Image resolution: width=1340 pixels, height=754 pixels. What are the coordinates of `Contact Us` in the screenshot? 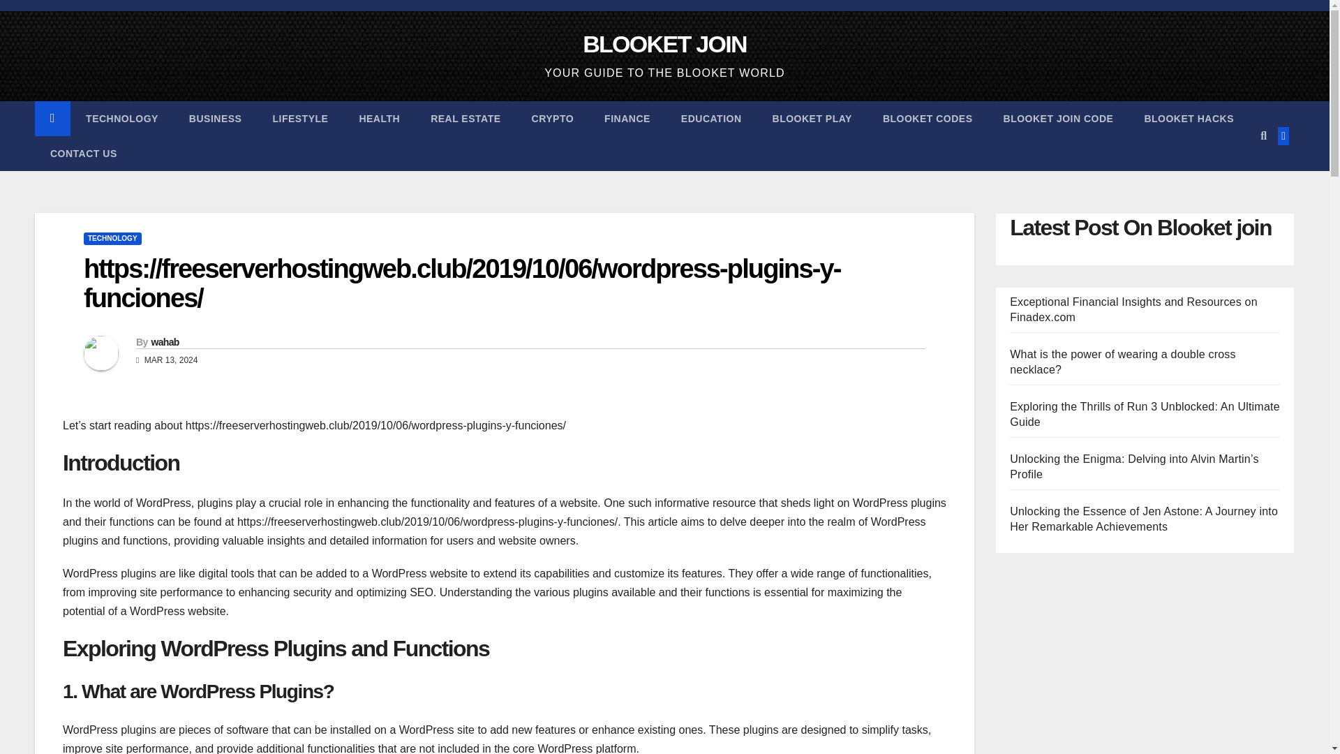 It's located at (84, 154).